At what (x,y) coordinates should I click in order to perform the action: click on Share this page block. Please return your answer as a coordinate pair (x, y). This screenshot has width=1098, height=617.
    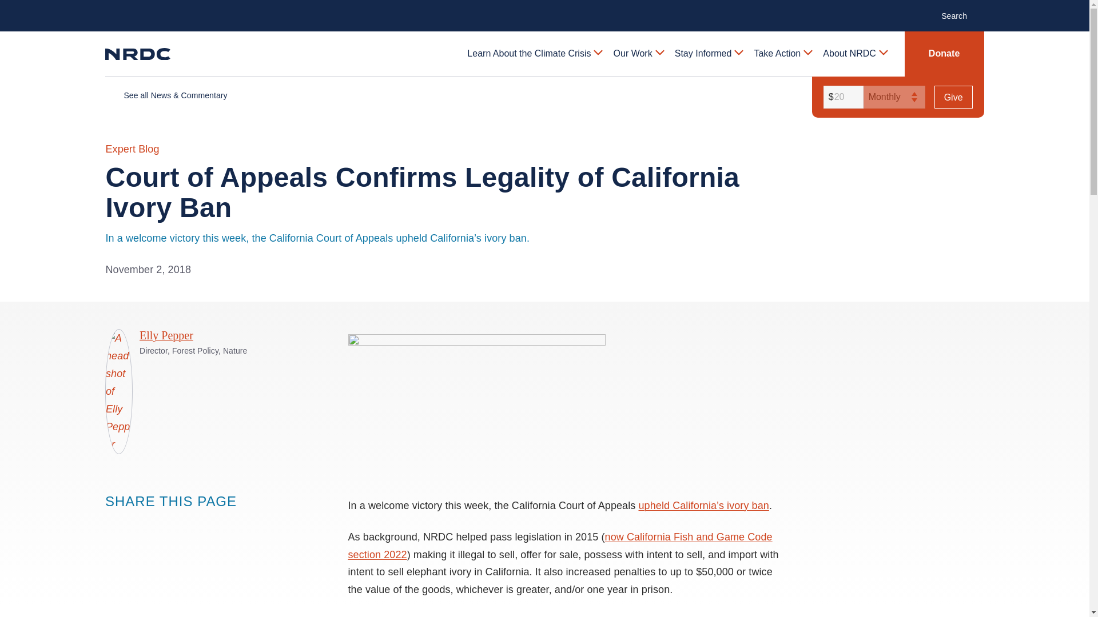
    Looking at the image, I should click on (159, 523).